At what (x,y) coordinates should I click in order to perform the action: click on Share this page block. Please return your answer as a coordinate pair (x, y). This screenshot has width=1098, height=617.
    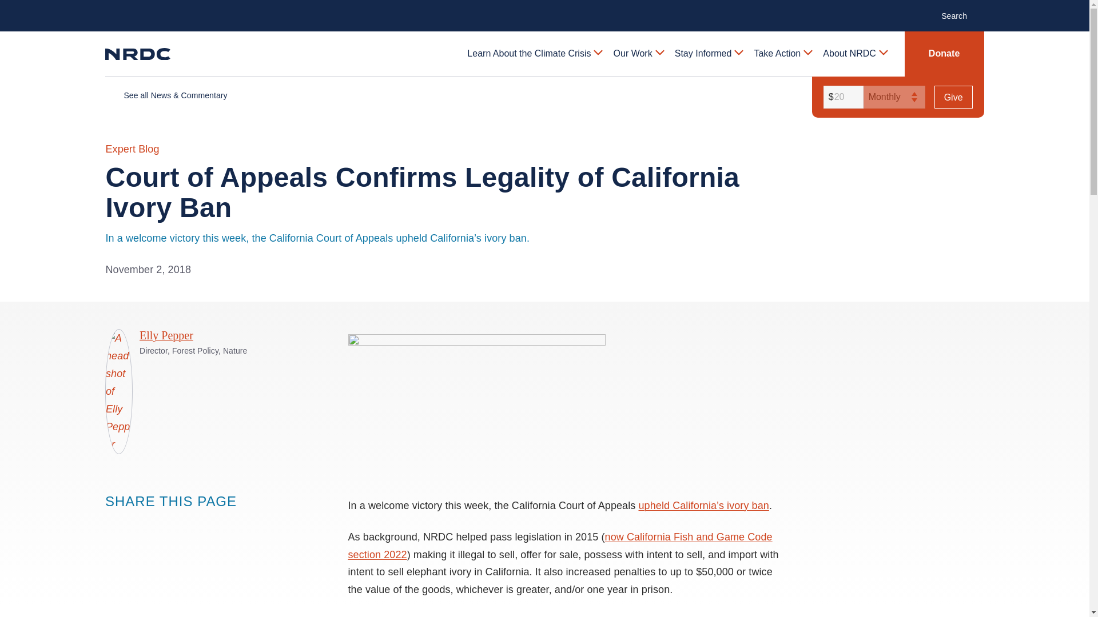
    Looking at the image, I should click on (159, 523).